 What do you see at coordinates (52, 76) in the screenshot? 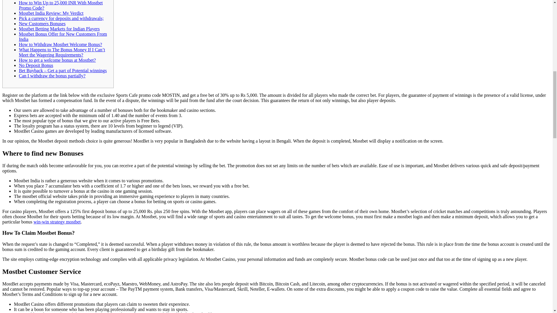
I see `Can I withdraw the bonus partially?` at bounding box center [52, 76].